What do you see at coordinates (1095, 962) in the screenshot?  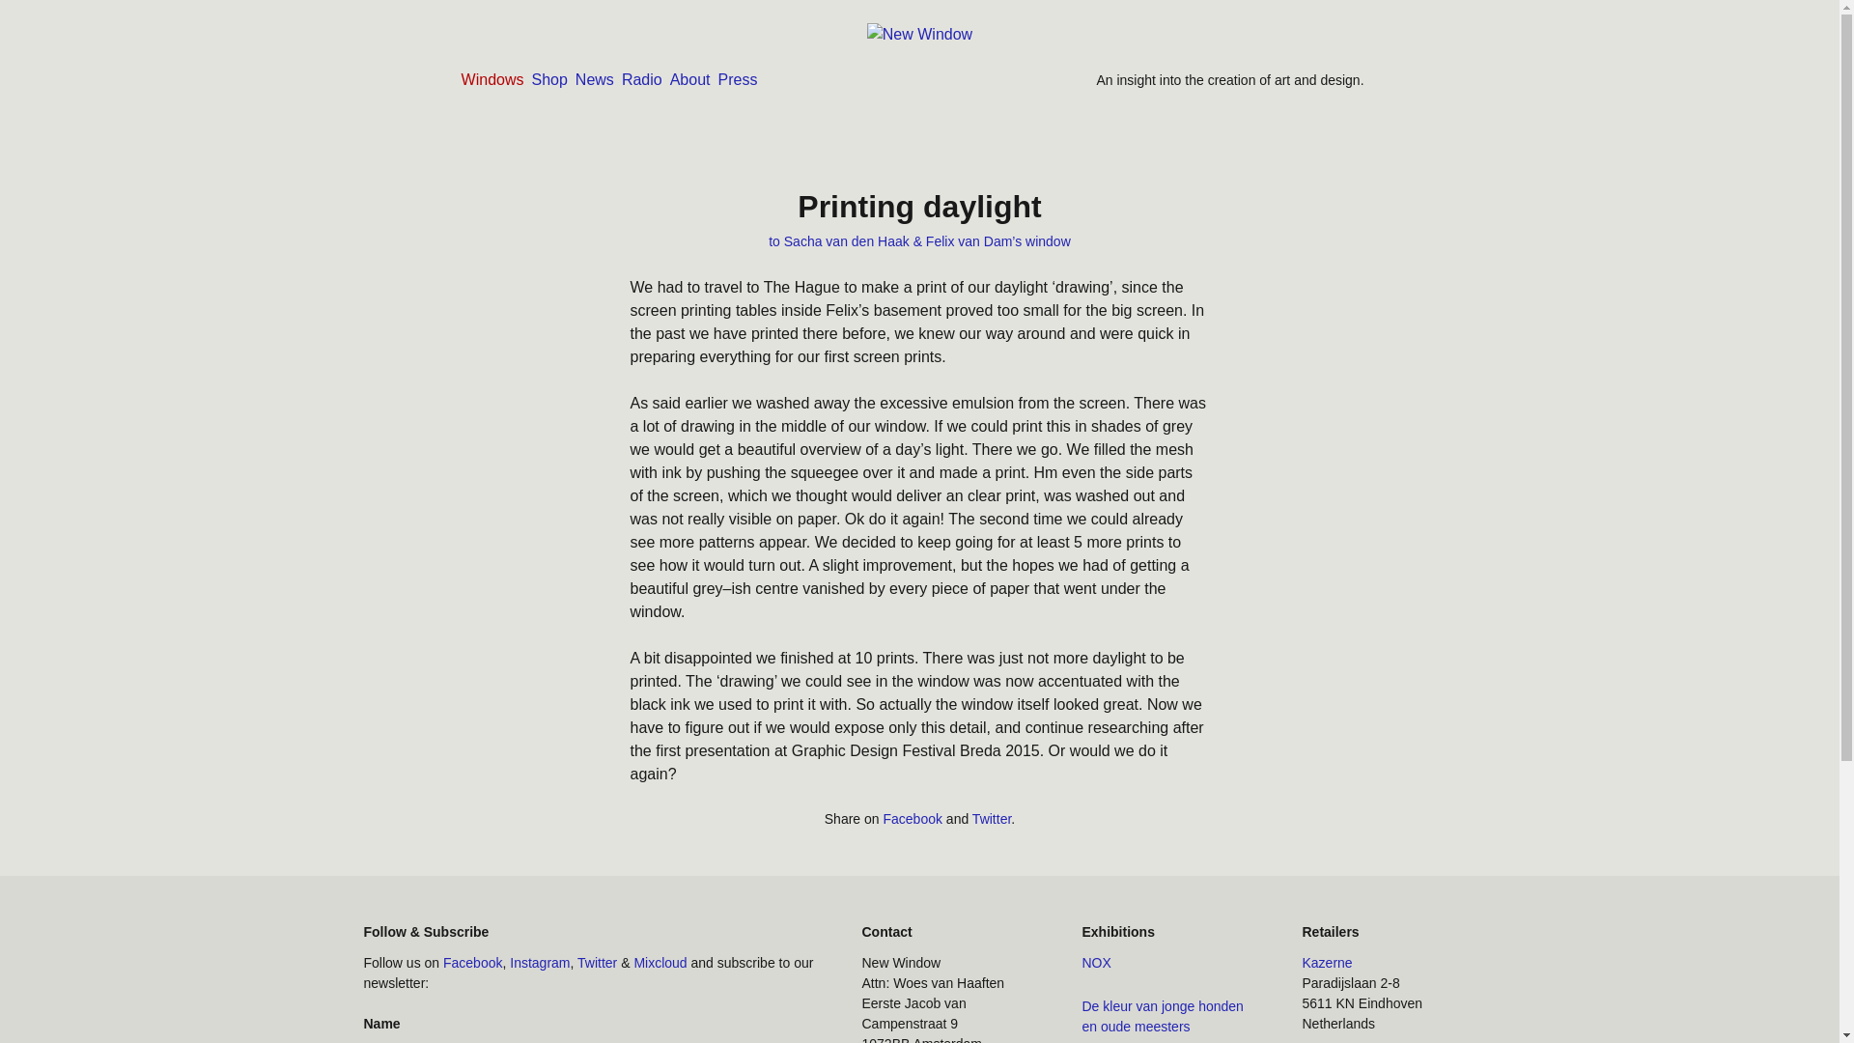 I see `NOX` at bounding box center [1095, 962].